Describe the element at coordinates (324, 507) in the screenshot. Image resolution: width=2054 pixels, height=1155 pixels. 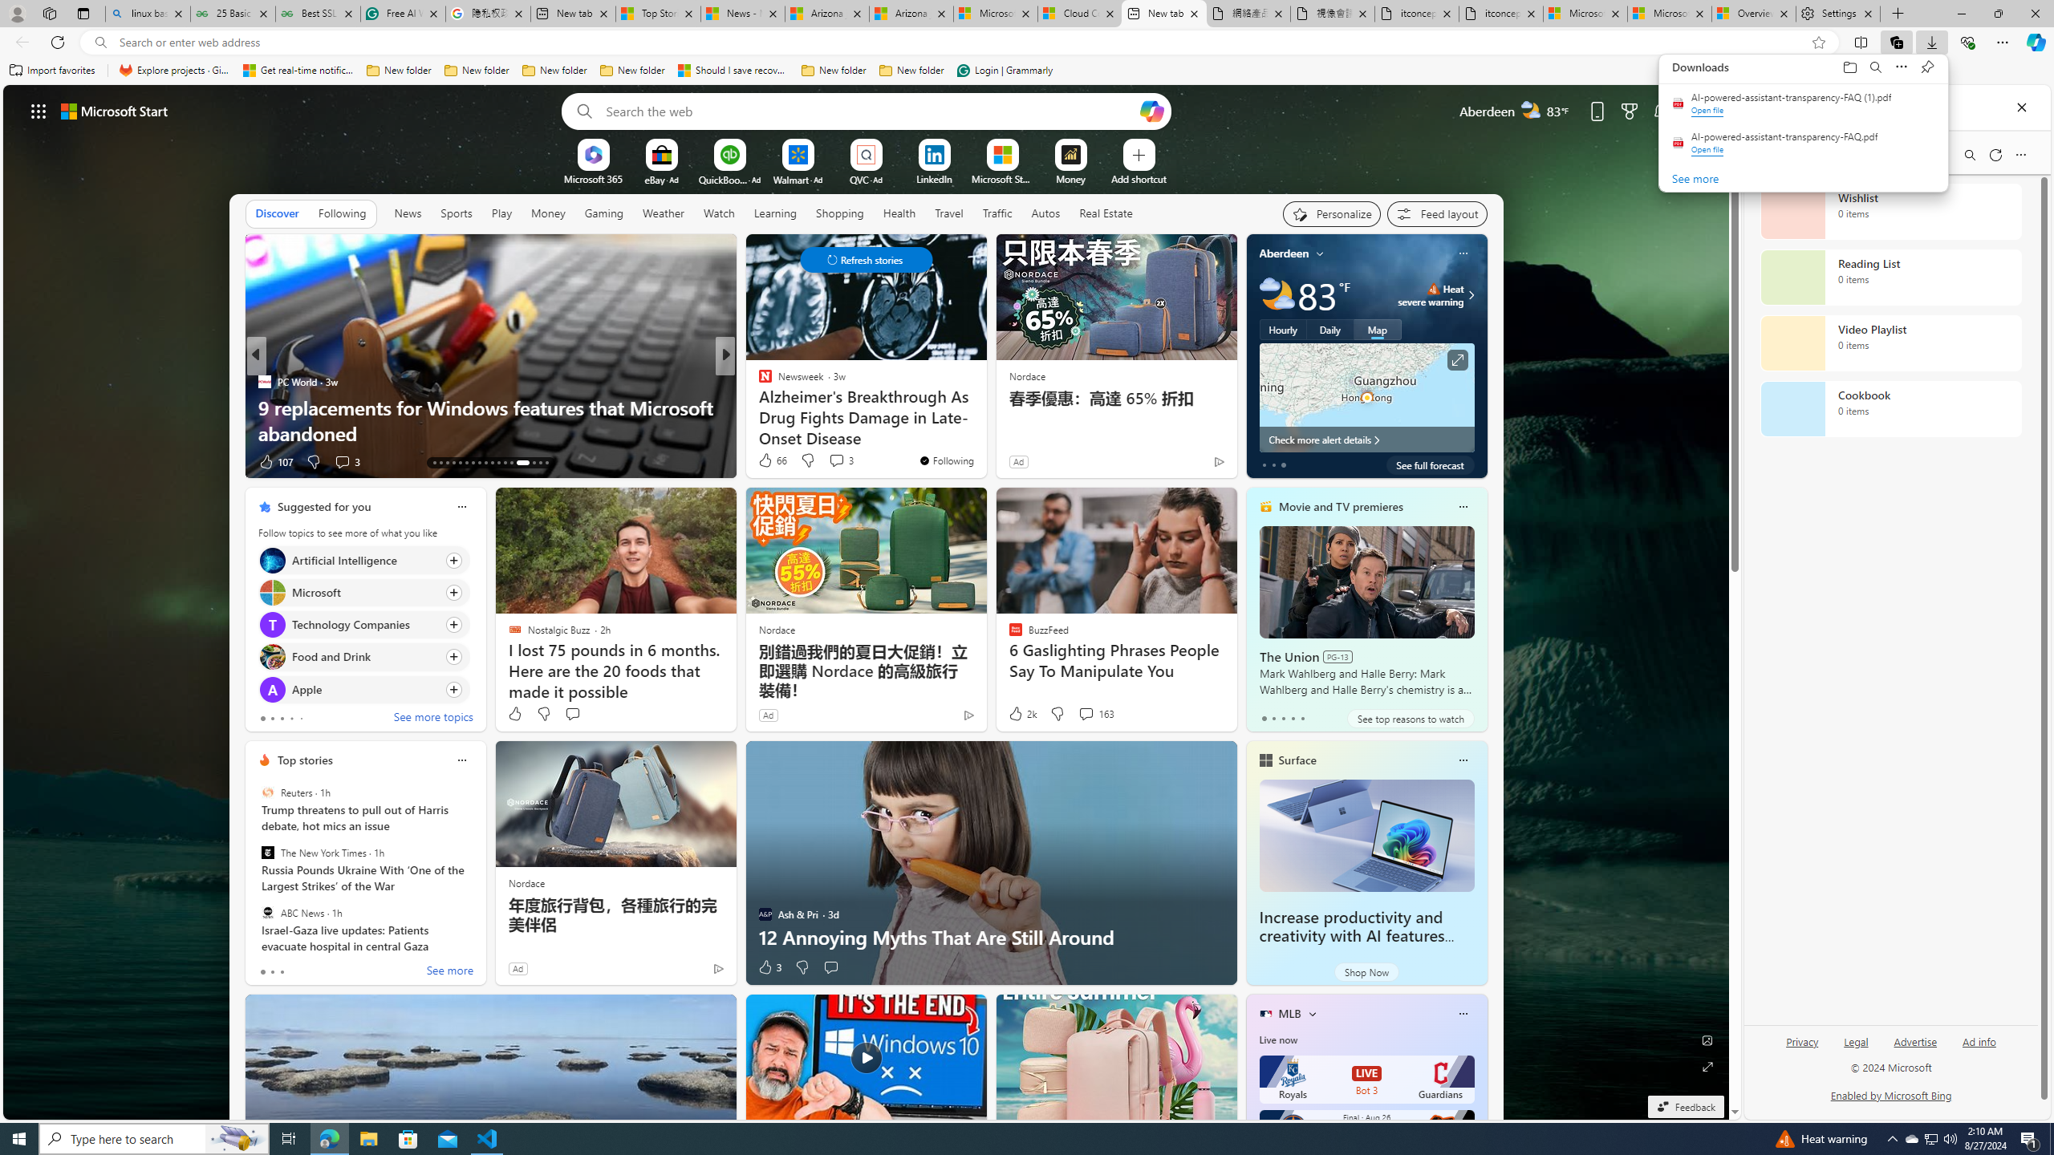
I see `Suggested for you` at that location.